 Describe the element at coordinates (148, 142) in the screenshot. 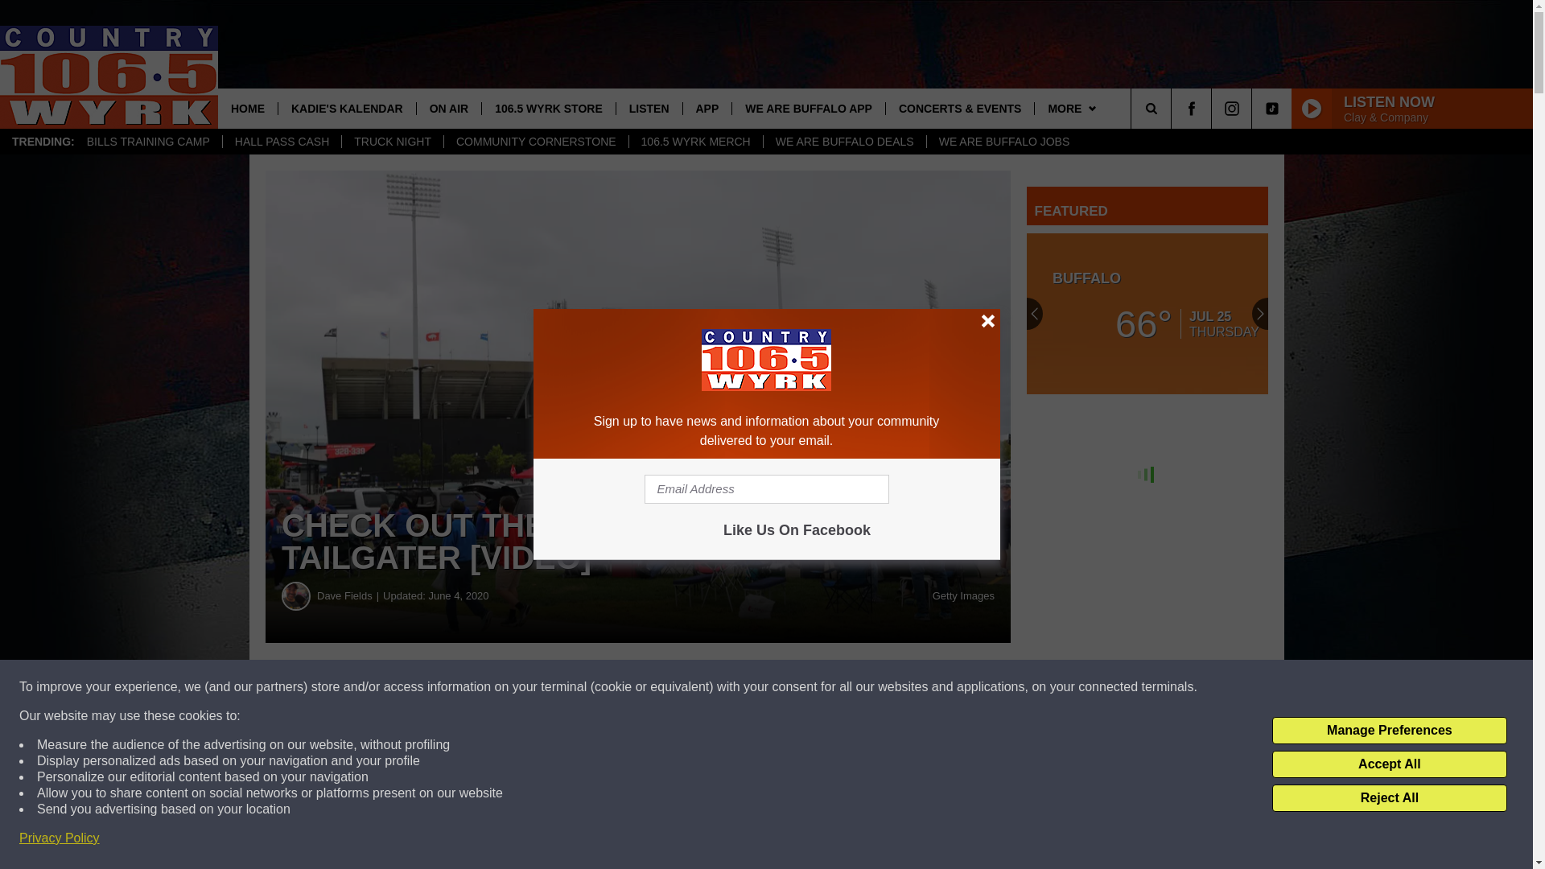

I see `BILLS TRAINING CAMP` at that location.